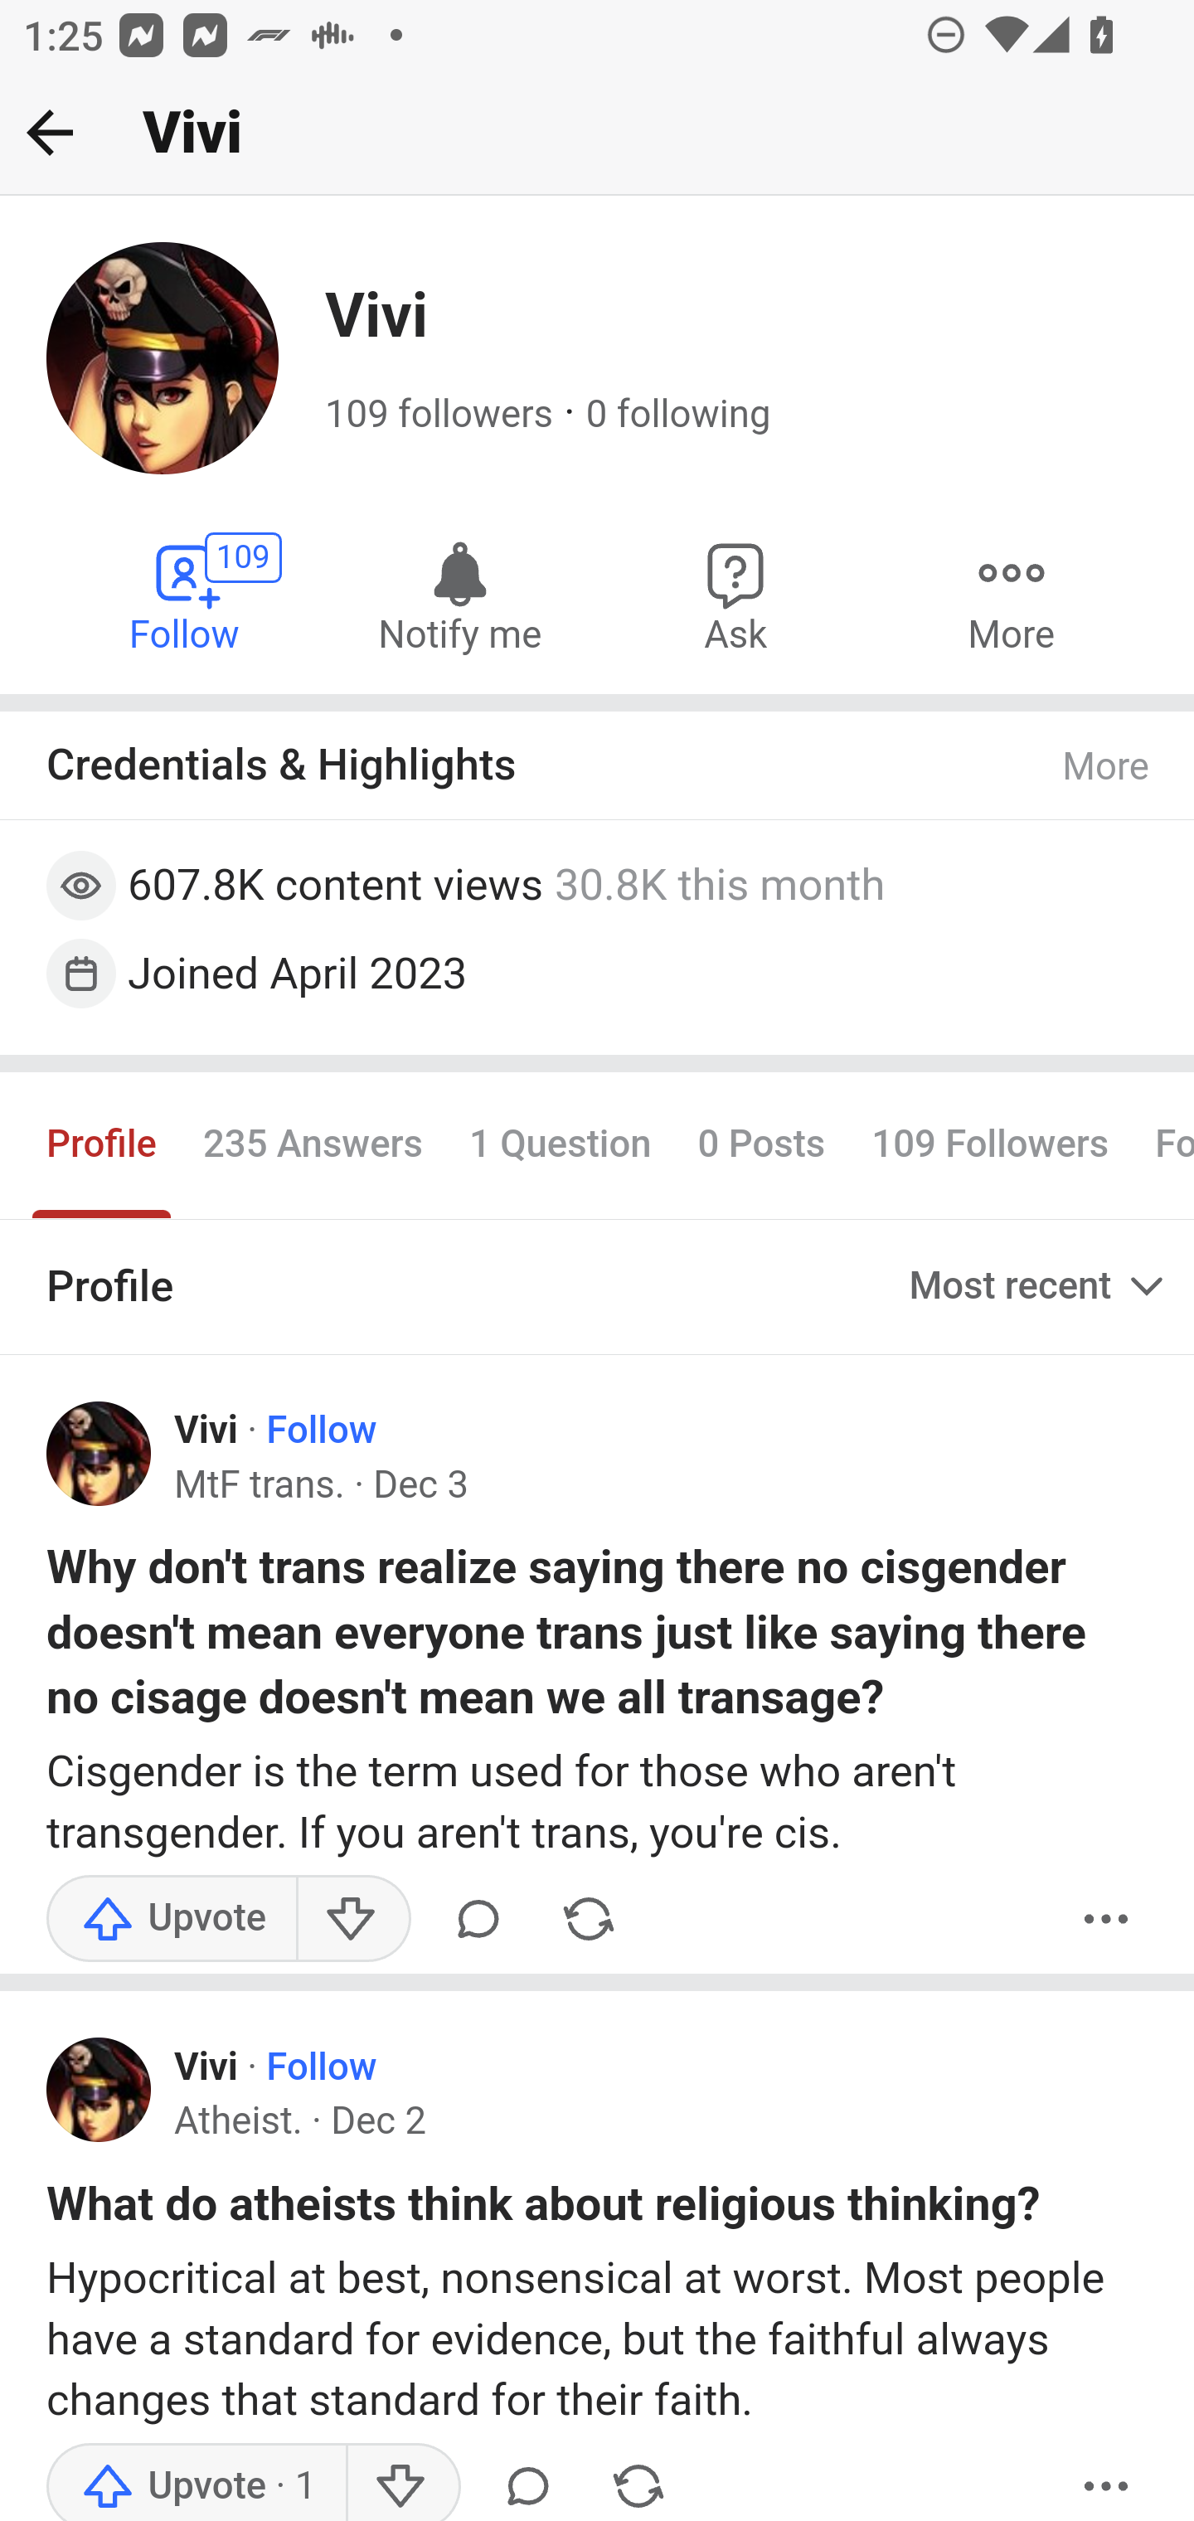 The height and width of the screenshot is (2521, 1194). I want to click on Share, so click(638, 2481).